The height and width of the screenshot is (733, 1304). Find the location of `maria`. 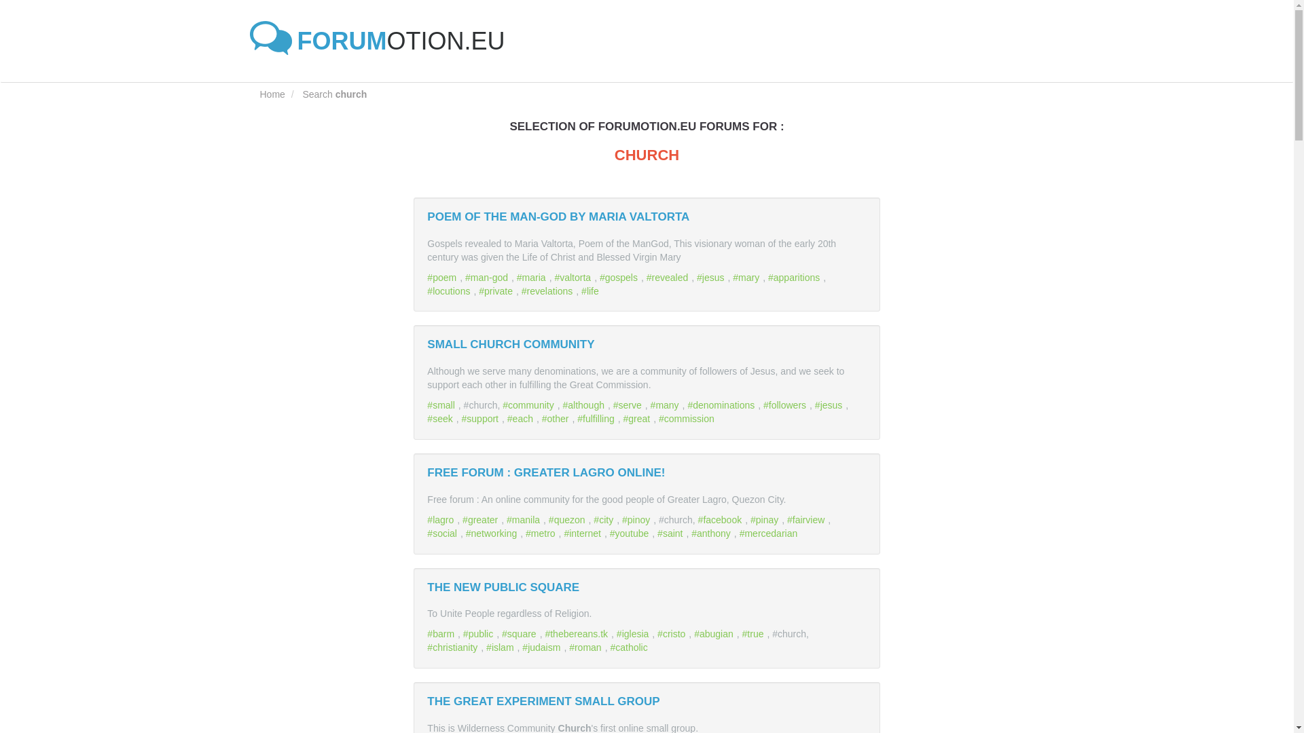

maria is located at coordinates (532, 277).